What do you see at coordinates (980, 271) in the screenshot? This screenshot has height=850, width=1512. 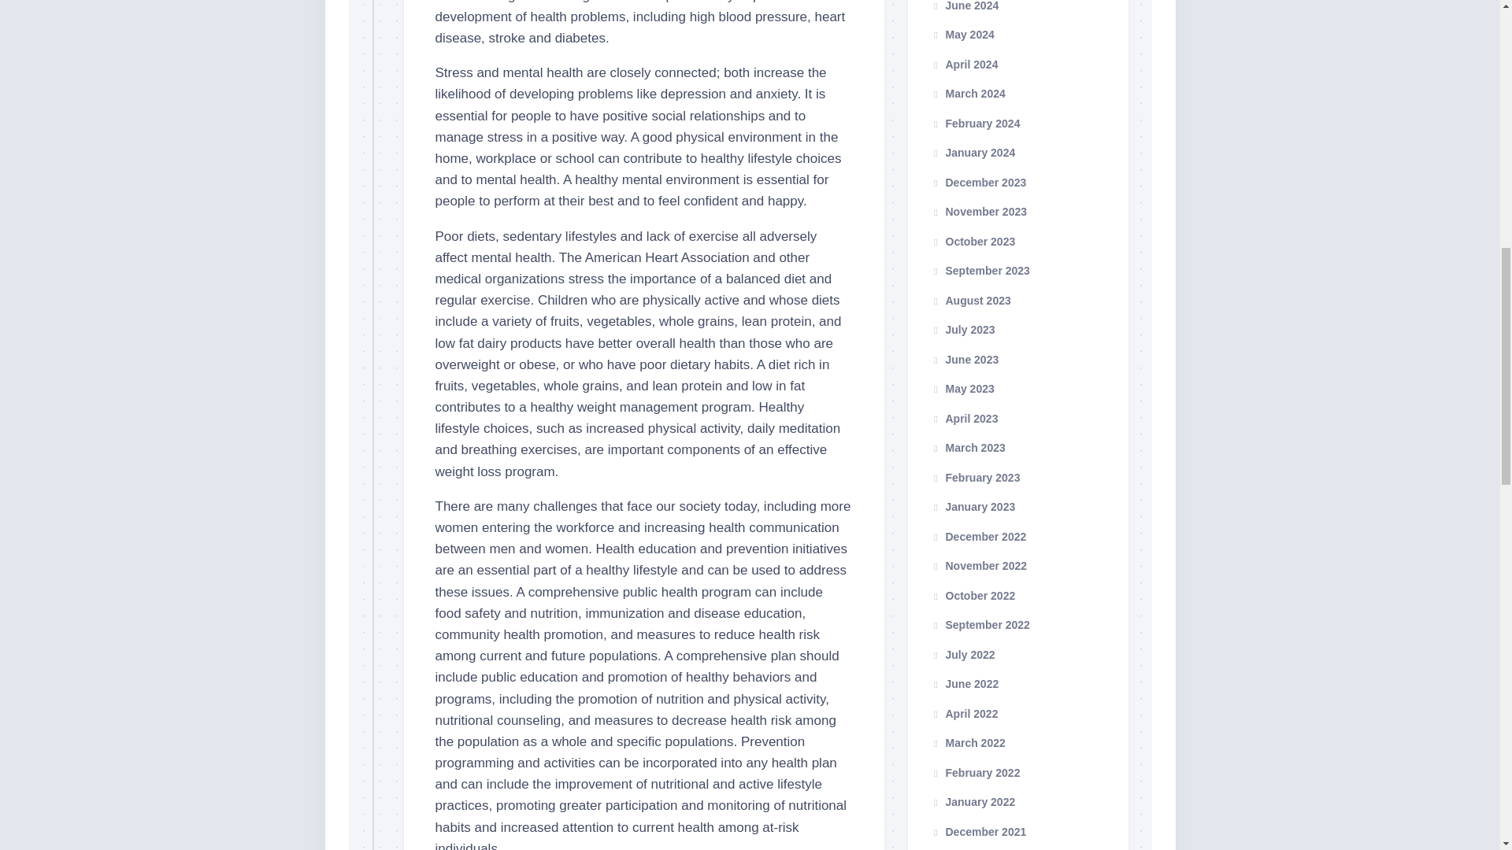 I see `September 2023` at bounding box center [980, 271].